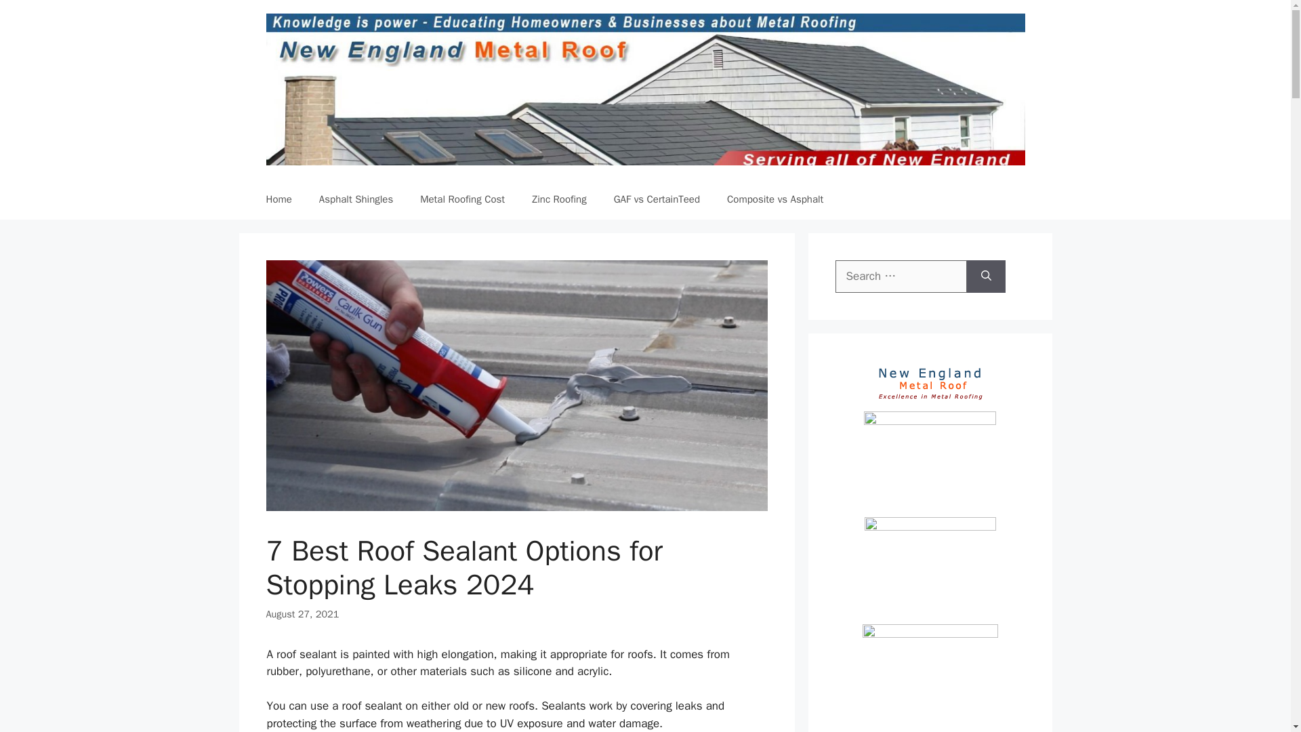  What do you see at coordinates (278, 199) in the screenshot?
I see `Home` at bounding box center [278, 199].